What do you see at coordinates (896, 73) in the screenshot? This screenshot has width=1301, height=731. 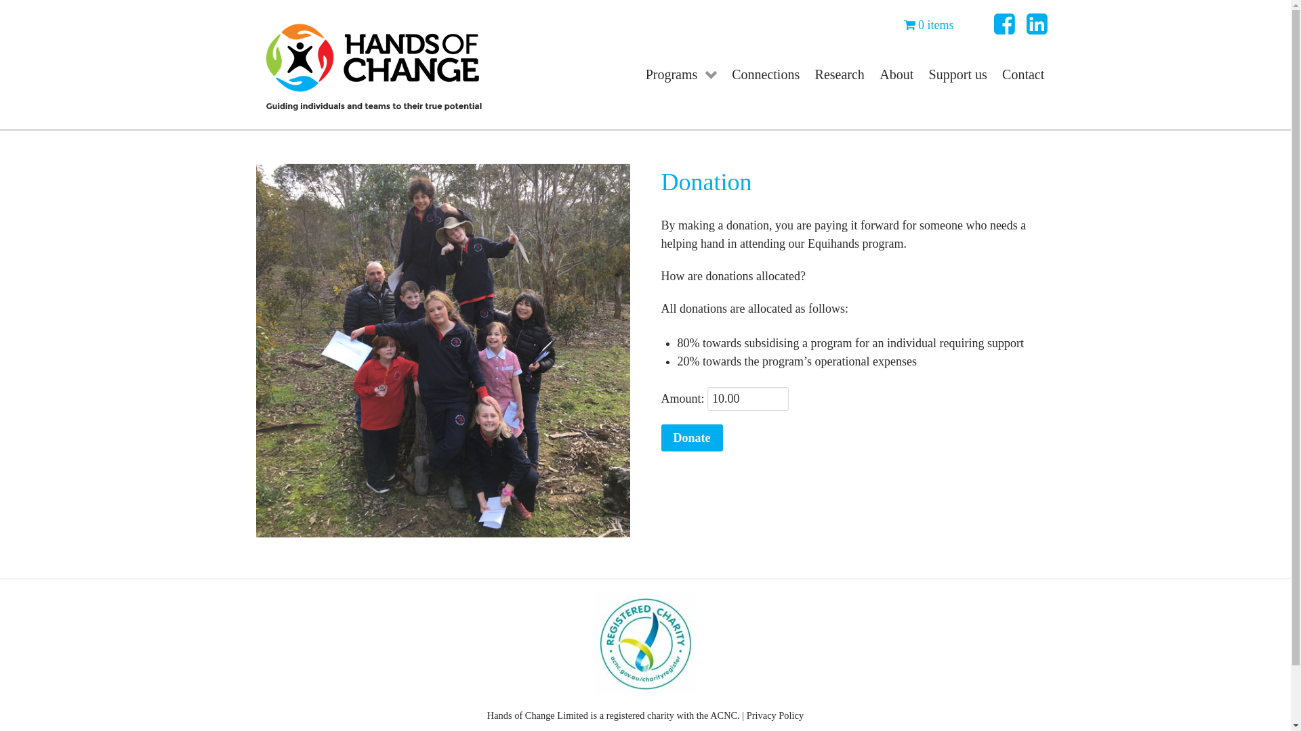 I see `About` at bounding box center [896, 73].